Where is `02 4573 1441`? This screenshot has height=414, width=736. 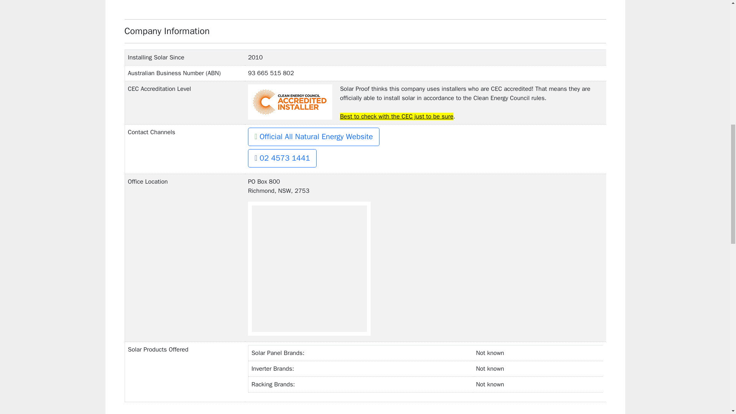 02 4573 1441 is located at coordinates (282, 158).